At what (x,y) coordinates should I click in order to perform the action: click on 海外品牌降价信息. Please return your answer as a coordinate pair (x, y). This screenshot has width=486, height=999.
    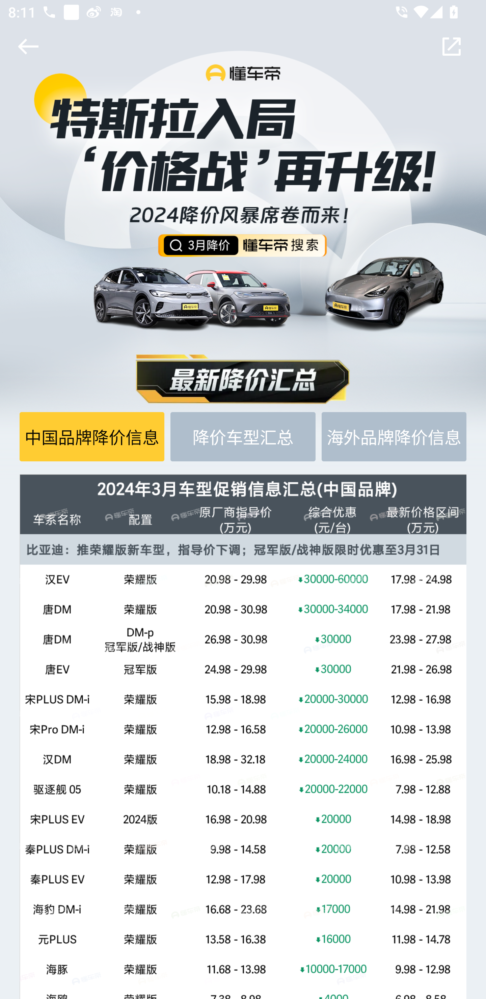
    Looking at the image, I should click on (394, 436).